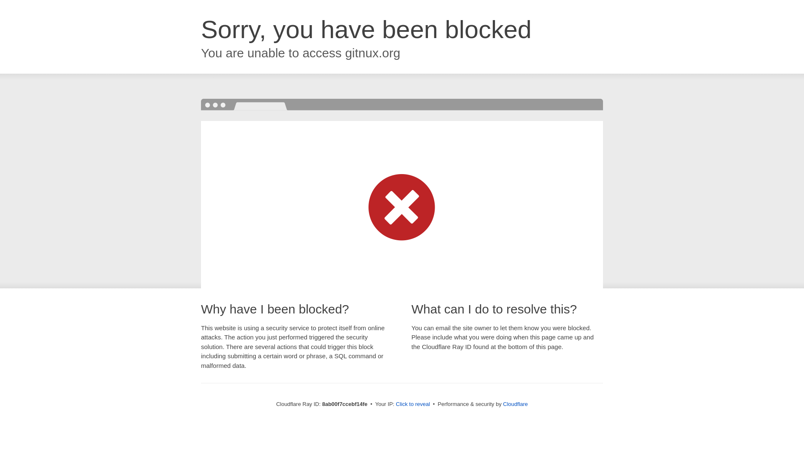  Describe the element at coordinates (515, 404) in the screenshot. I see `Cloudflare` at that location.